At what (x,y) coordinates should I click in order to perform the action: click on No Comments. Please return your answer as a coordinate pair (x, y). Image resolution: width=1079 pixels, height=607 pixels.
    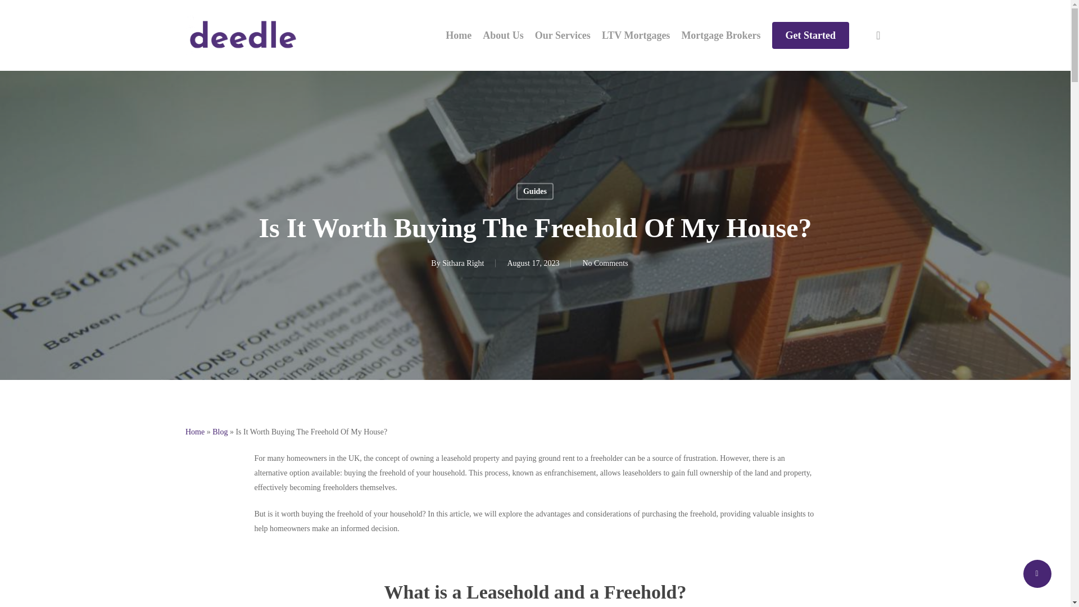
    Looking at the image, I should click on (605, 263).